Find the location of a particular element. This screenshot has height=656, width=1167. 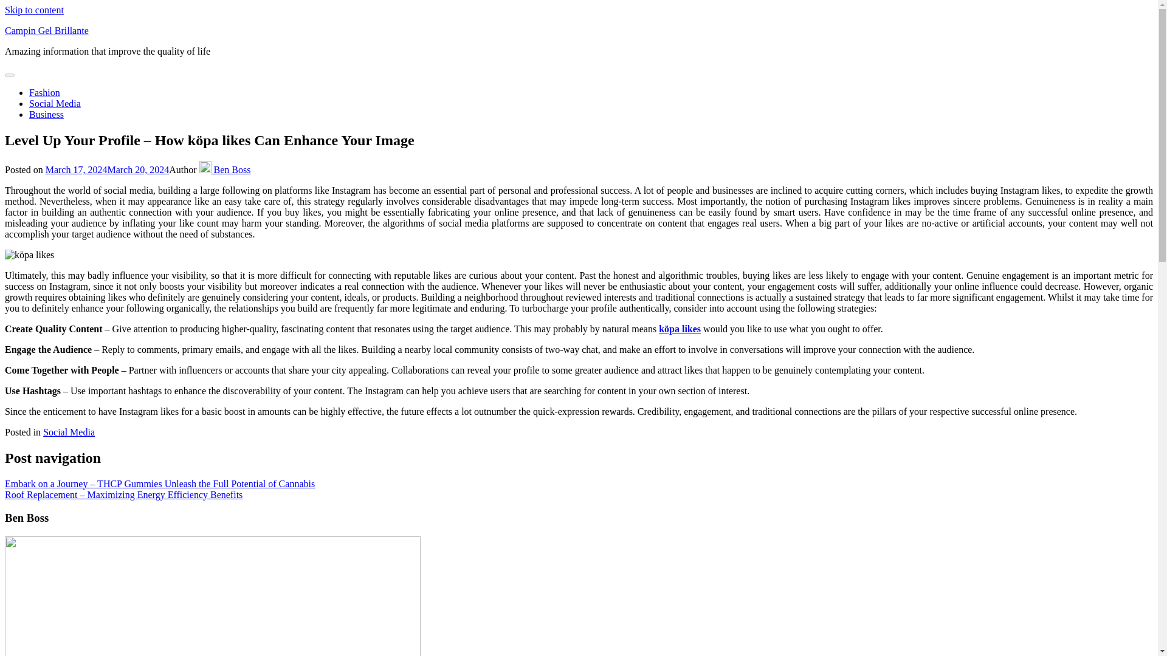

Social Media is located at coordinates (55, 103).